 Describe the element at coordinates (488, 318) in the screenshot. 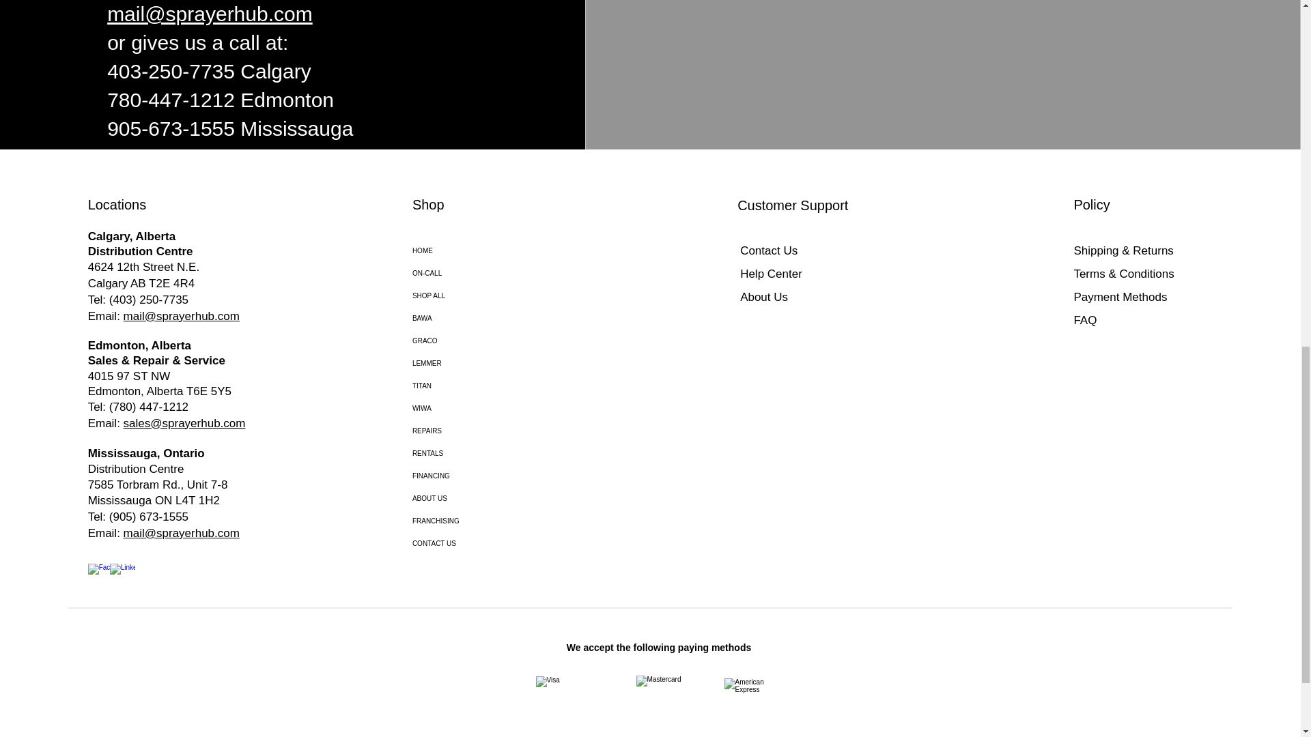

I see `BAWA` at that location.